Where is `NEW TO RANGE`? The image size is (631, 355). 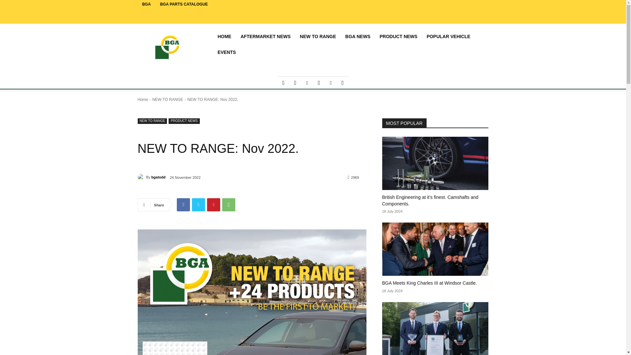 NEW TO RANGE is located at coordinates (318, 36).